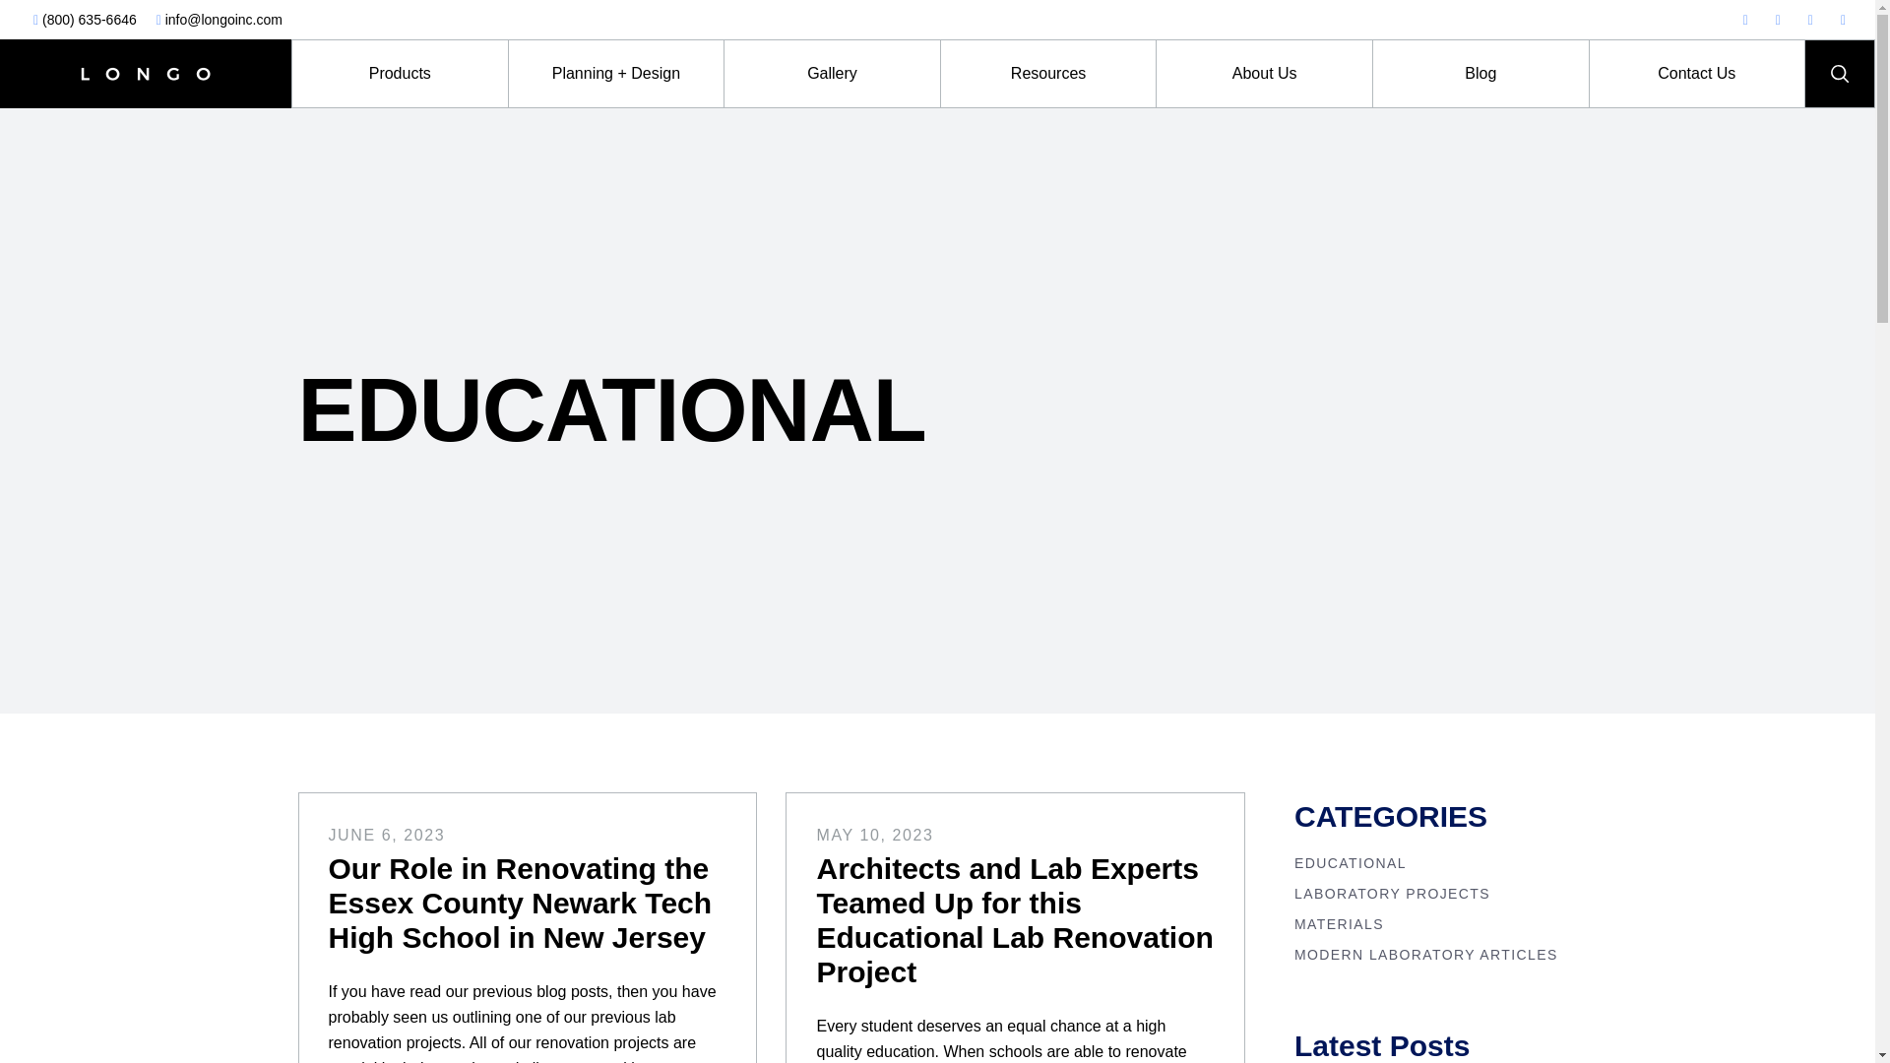 The height and width of the screenshot is (1063, 1890). I want to click on Gallery, so click(831, 74).